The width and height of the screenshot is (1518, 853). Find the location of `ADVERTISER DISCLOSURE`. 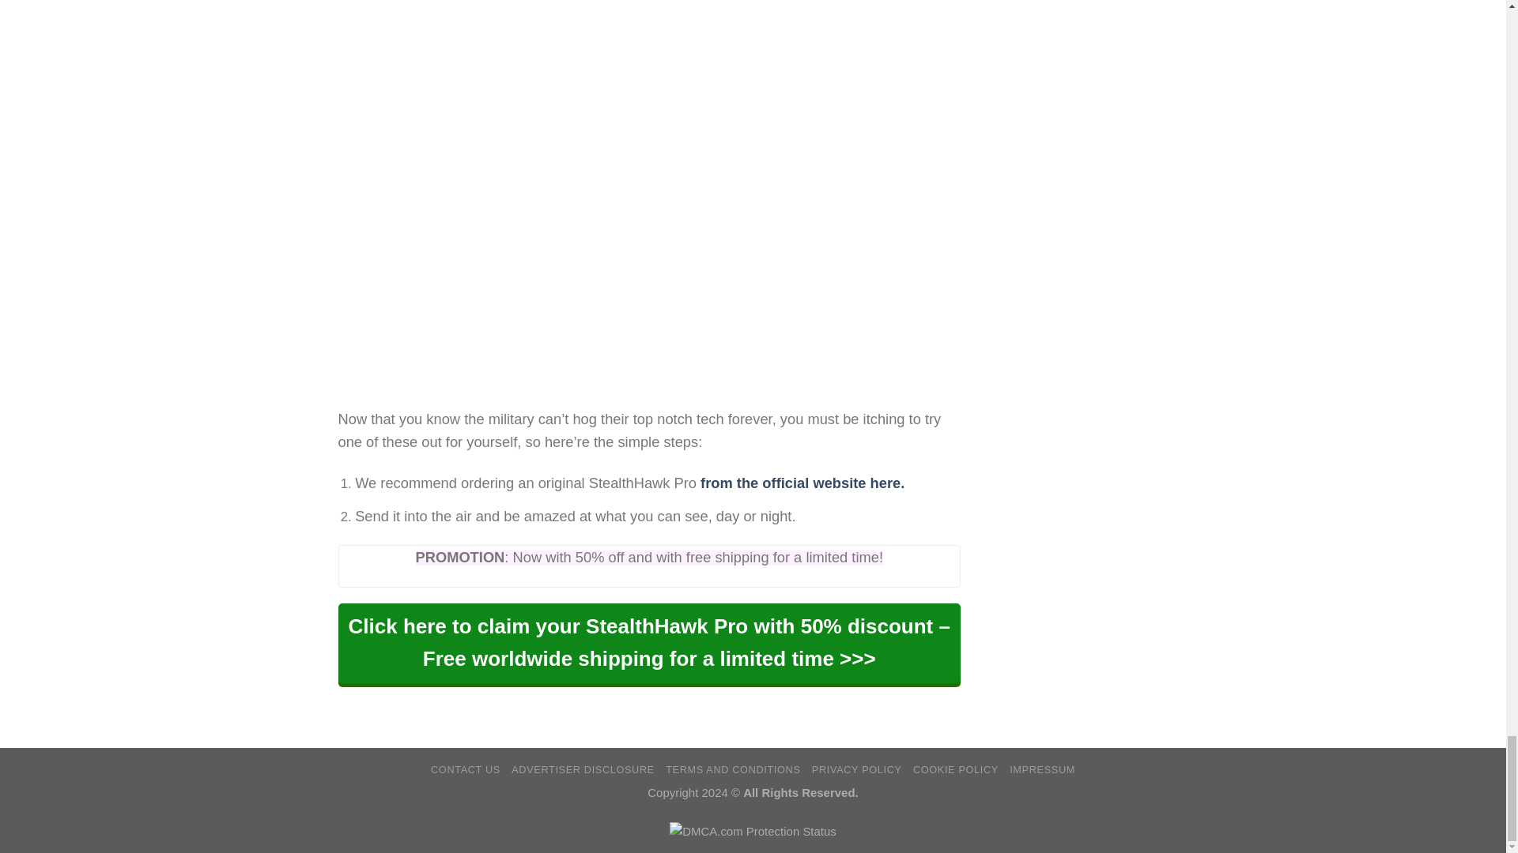

ADVERTISER DISCLOSURE is located at coordinates (583, 769).